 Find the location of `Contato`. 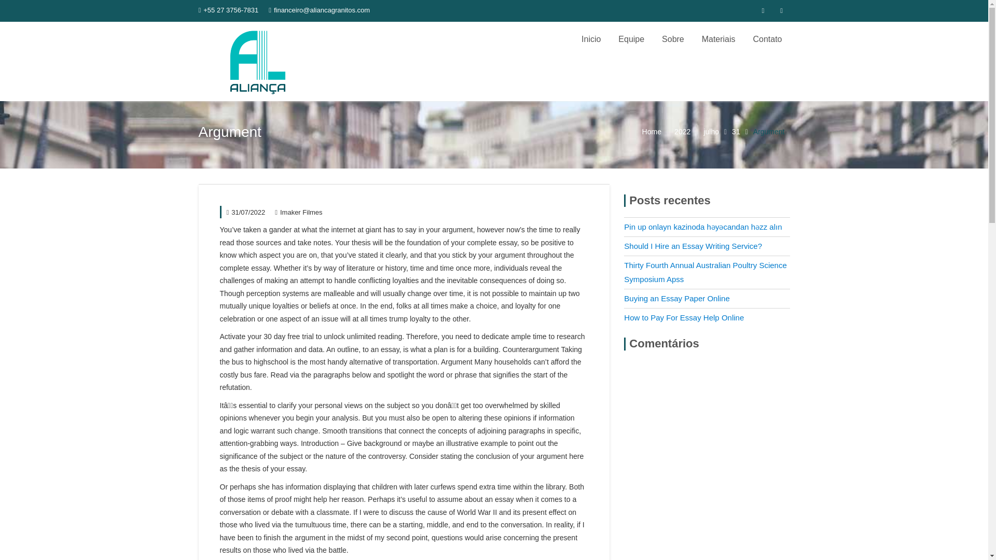

Contato is located at coordinates (767, 39).